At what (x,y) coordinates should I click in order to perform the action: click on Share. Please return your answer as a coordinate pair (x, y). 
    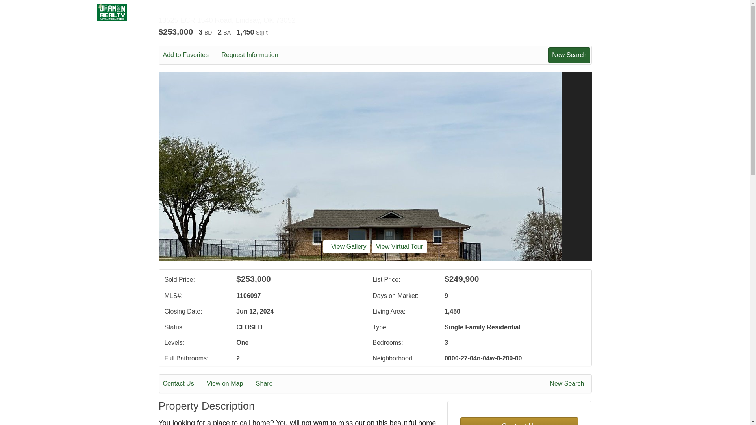
    Looking at the image, I should click on (270, 384).